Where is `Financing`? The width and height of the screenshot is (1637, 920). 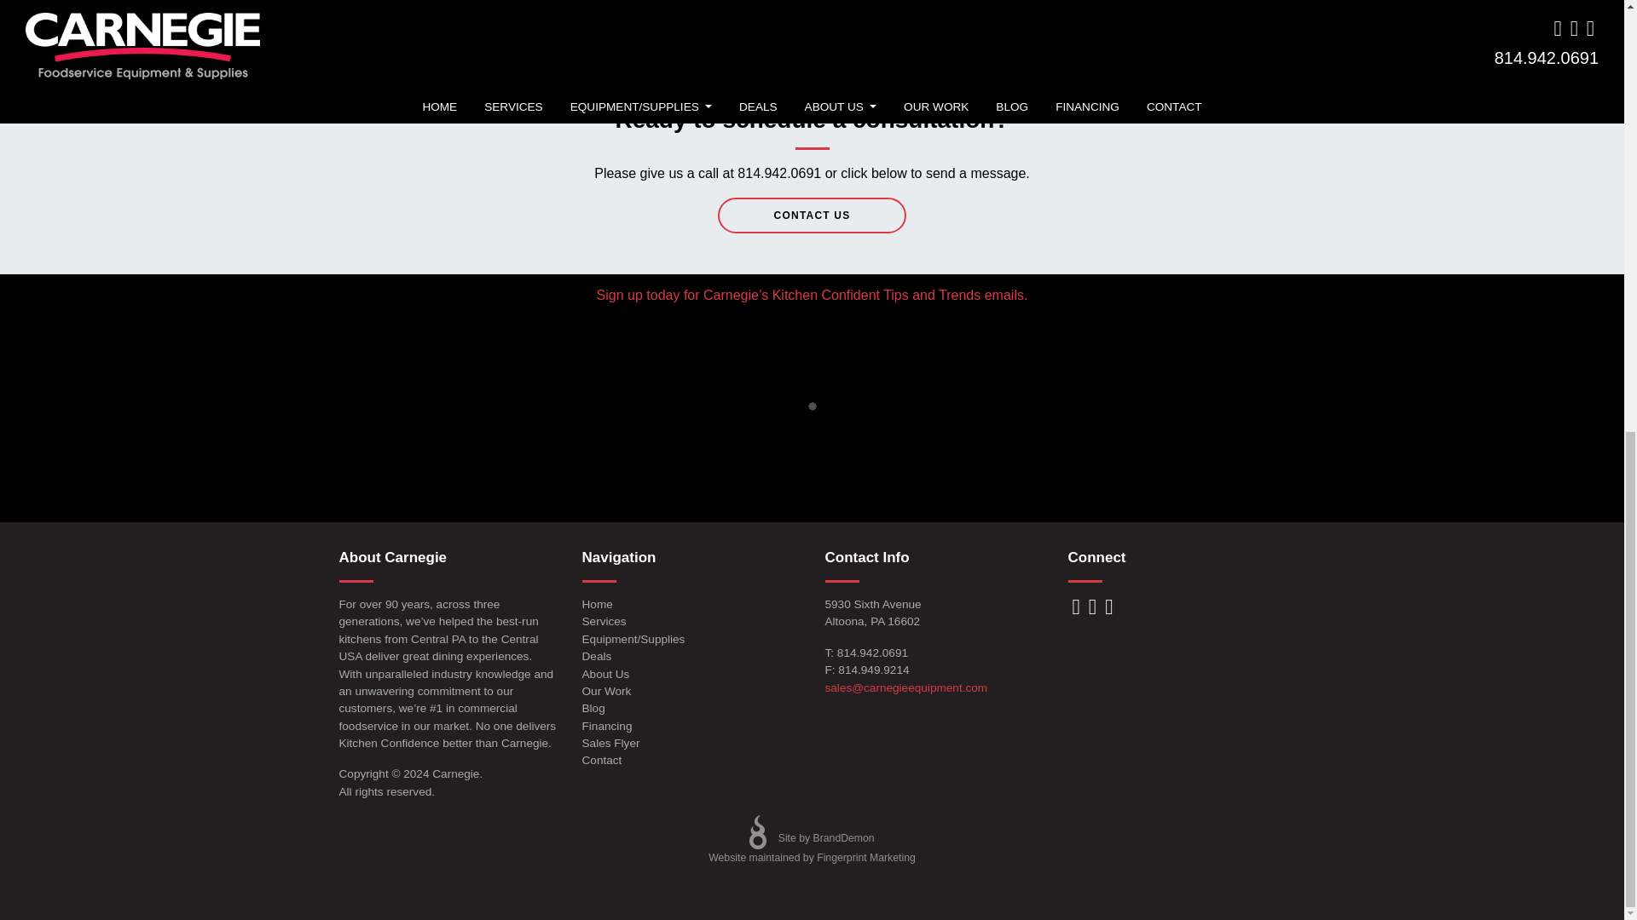 Financing is located at coordinates (689, 726).